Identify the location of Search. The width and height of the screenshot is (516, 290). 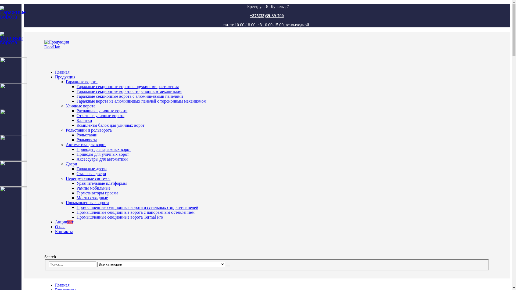
(50, 257).